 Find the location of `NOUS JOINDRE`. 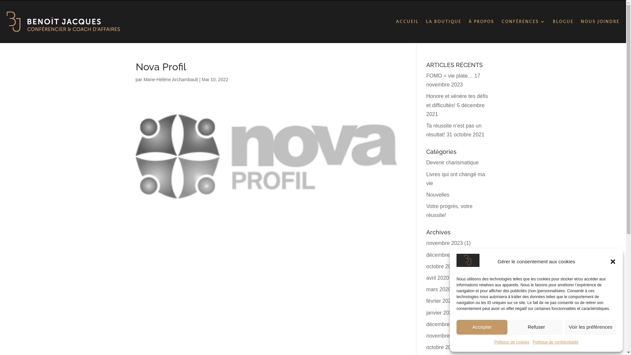

NOUS JOINDRE is located at coordinates (600, 22).